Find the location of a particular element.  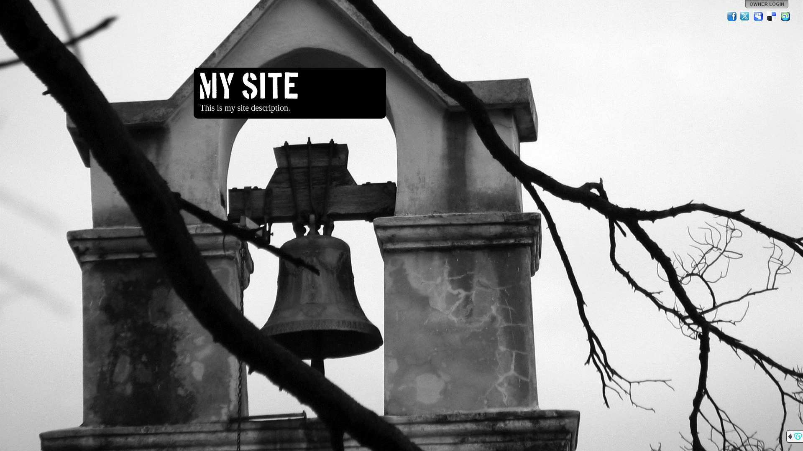

Del.icio.us is located at coordinates (772, 16).